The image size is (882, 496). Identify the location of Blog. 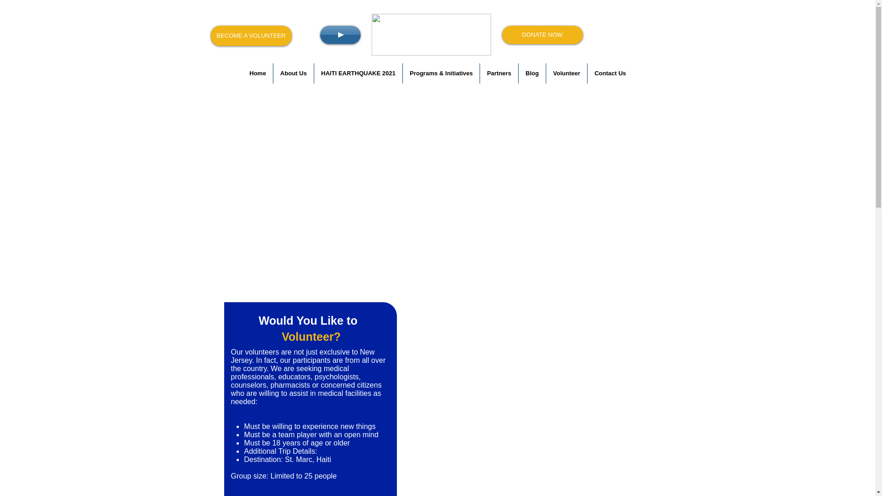
(532, 73).